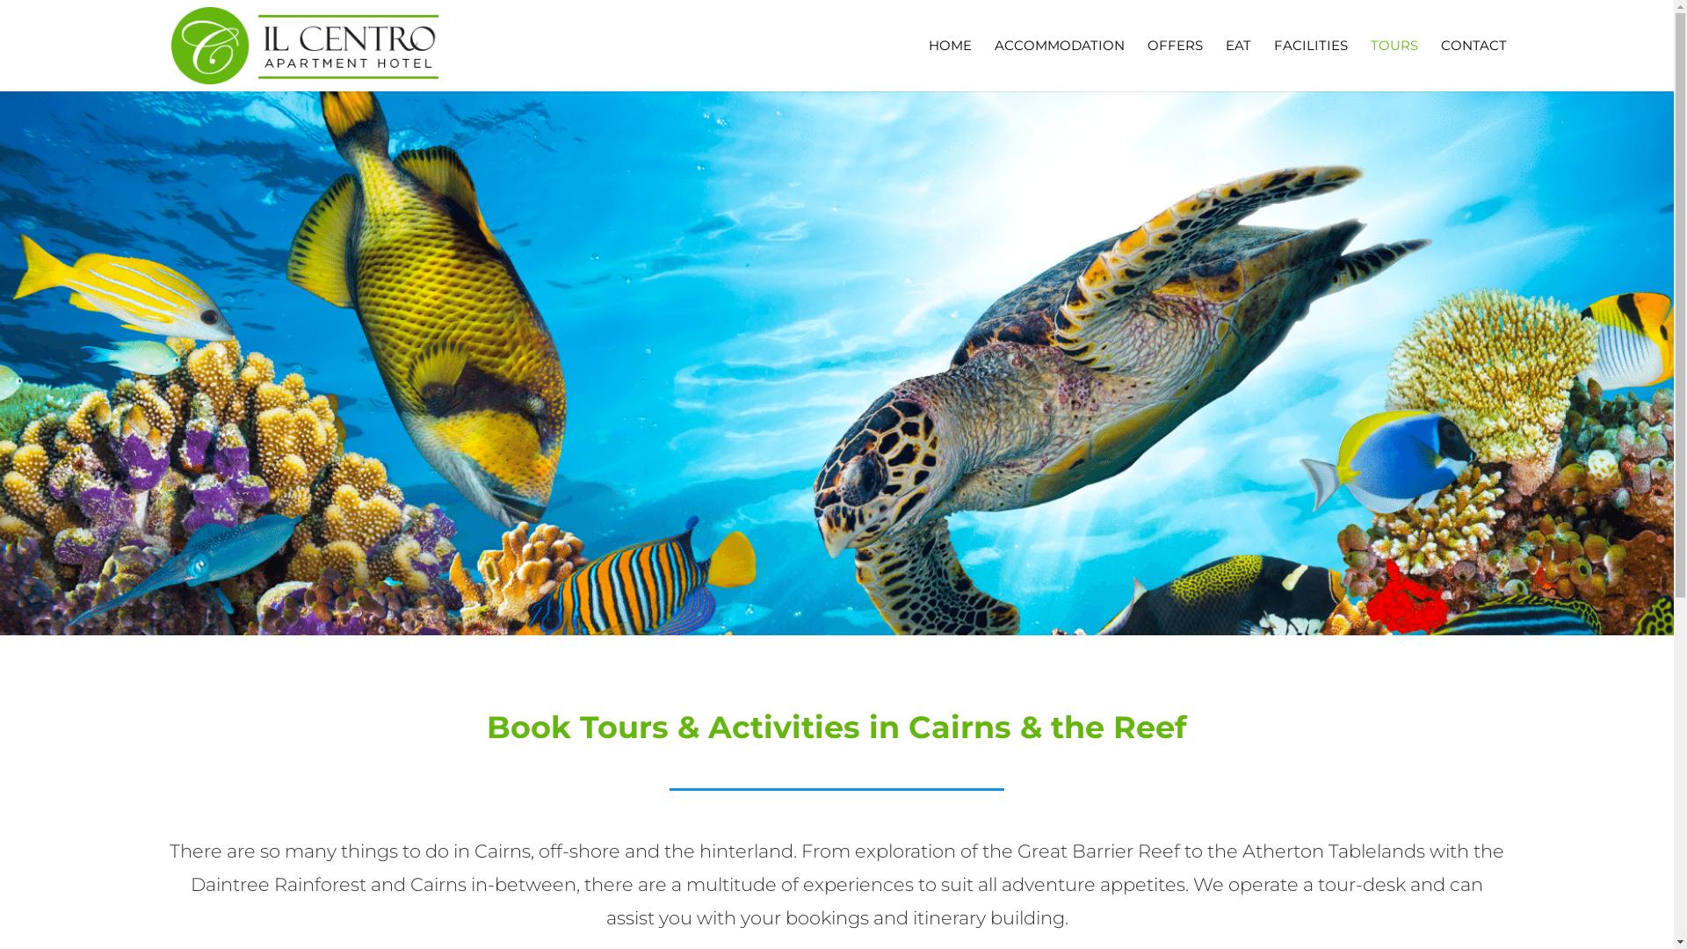 This screenshot has height=949, width=1687. Describe the element at coordinates (1176, 65) in the screenshot. I see `OFFERS` at that location.